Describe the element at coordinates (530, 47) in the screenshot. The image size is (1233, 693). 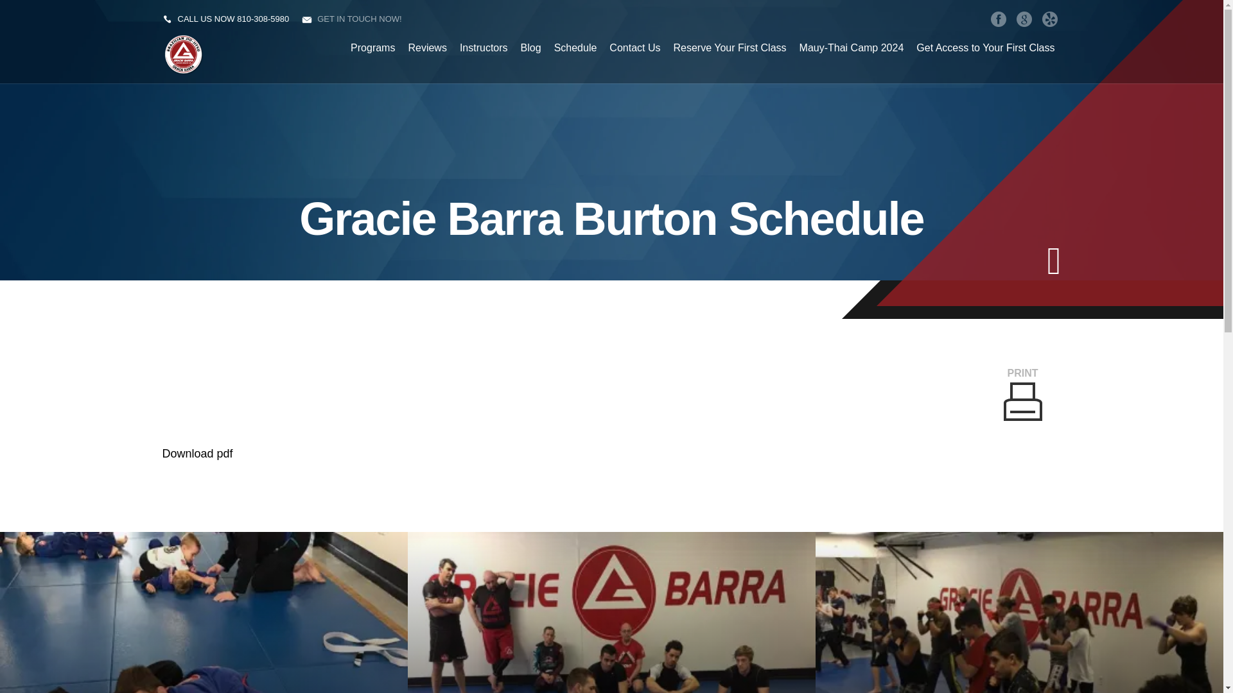
I see `Blog` at that location.